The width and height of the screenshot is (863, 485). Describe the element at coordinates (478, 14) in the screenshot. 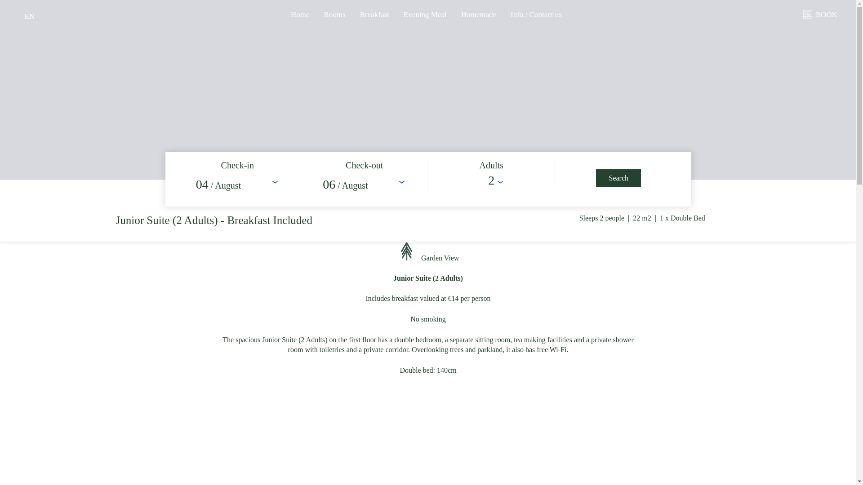

I see `Homemade` at that location.